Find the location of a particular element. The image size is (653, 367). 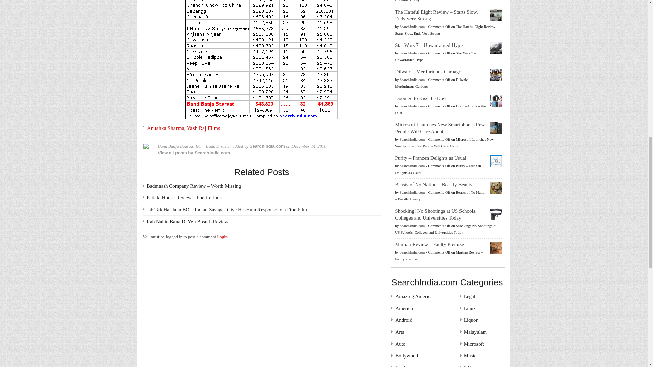

SearchIndia.com is located at coordinates (267, 146).